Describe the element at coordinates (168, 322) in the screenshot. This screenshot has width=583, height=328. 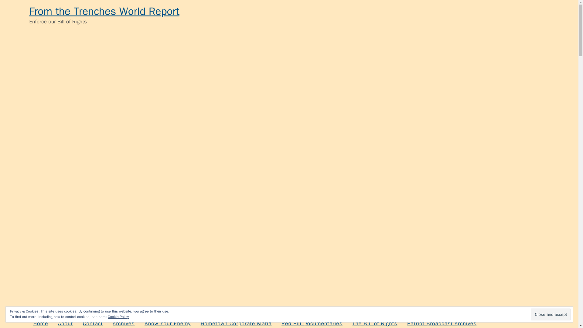
I see `Know Your Enemy` at that location.